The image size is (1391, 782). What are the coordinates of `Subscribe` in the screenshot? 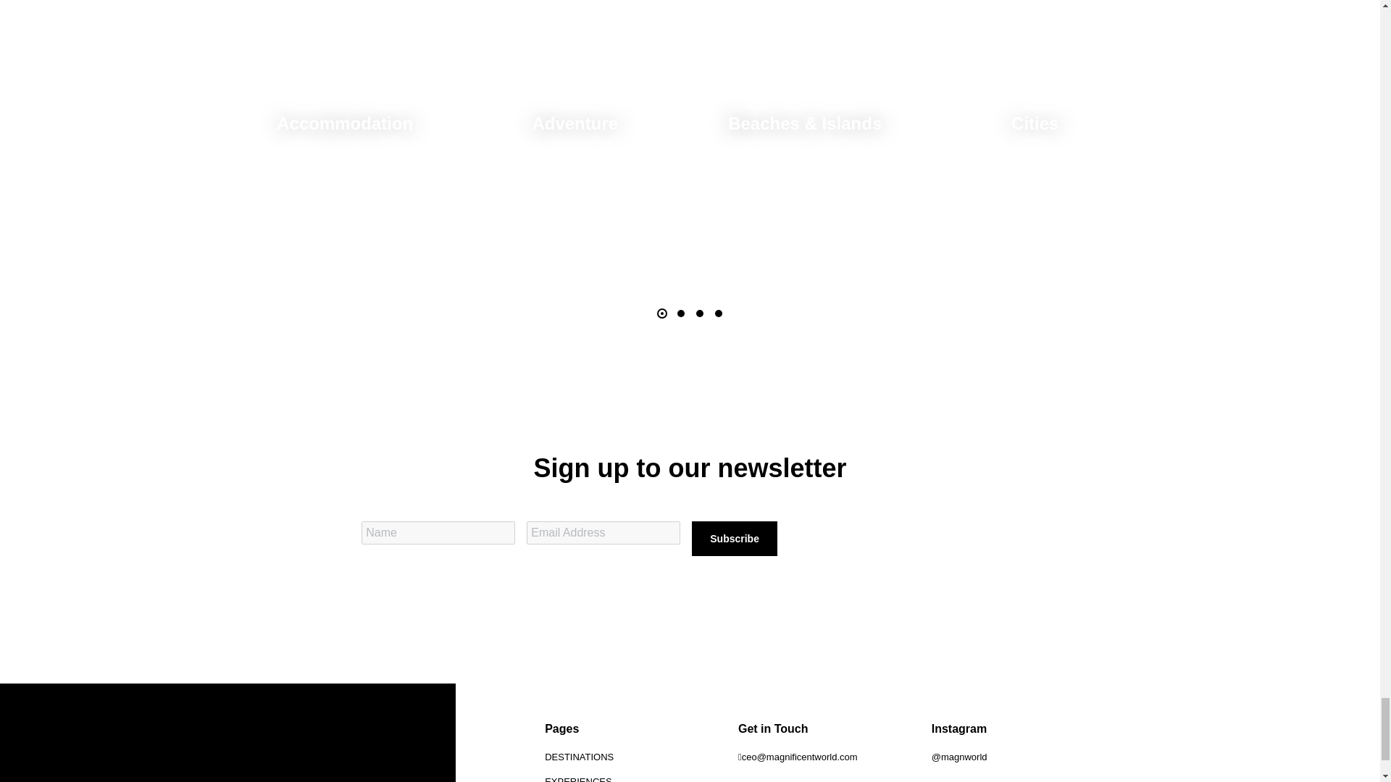 It's located at (735, 539).